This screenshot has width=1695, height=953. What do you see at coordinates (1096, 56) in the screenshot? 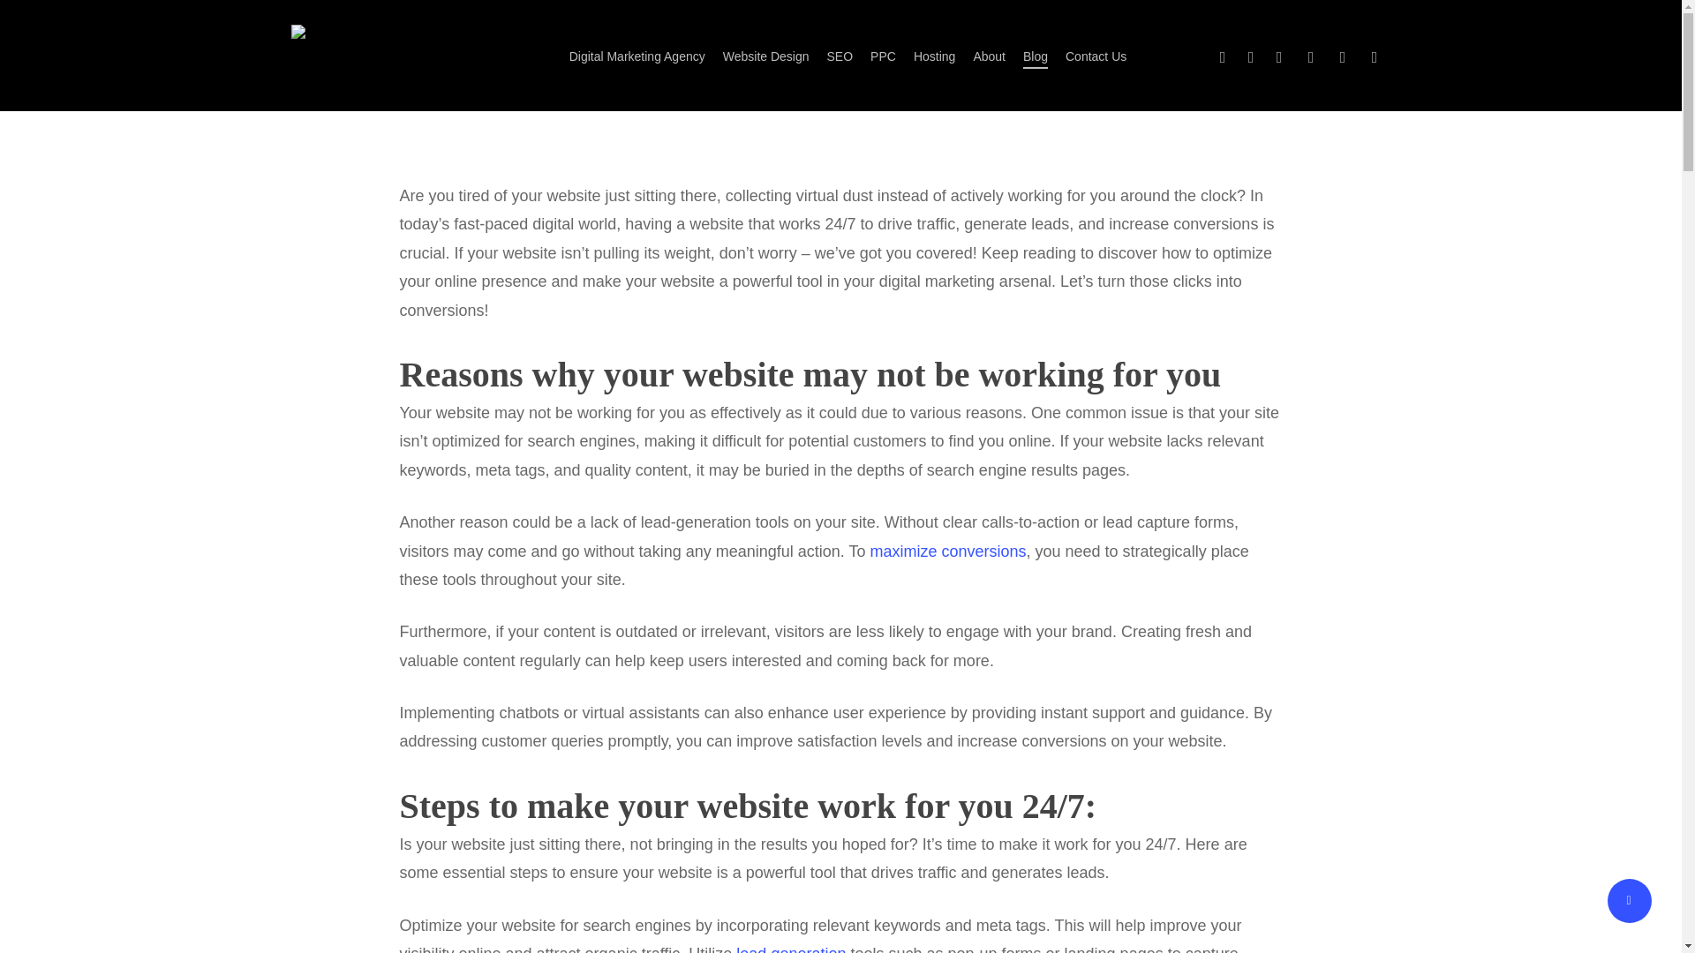
I see `Contact Us` at bounding box center [1096, 56].